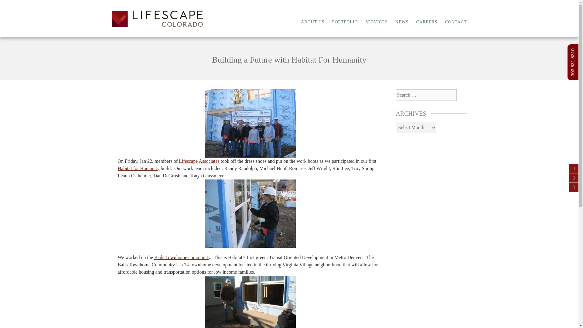  I want to click on CAREERS, so click(427, 22).